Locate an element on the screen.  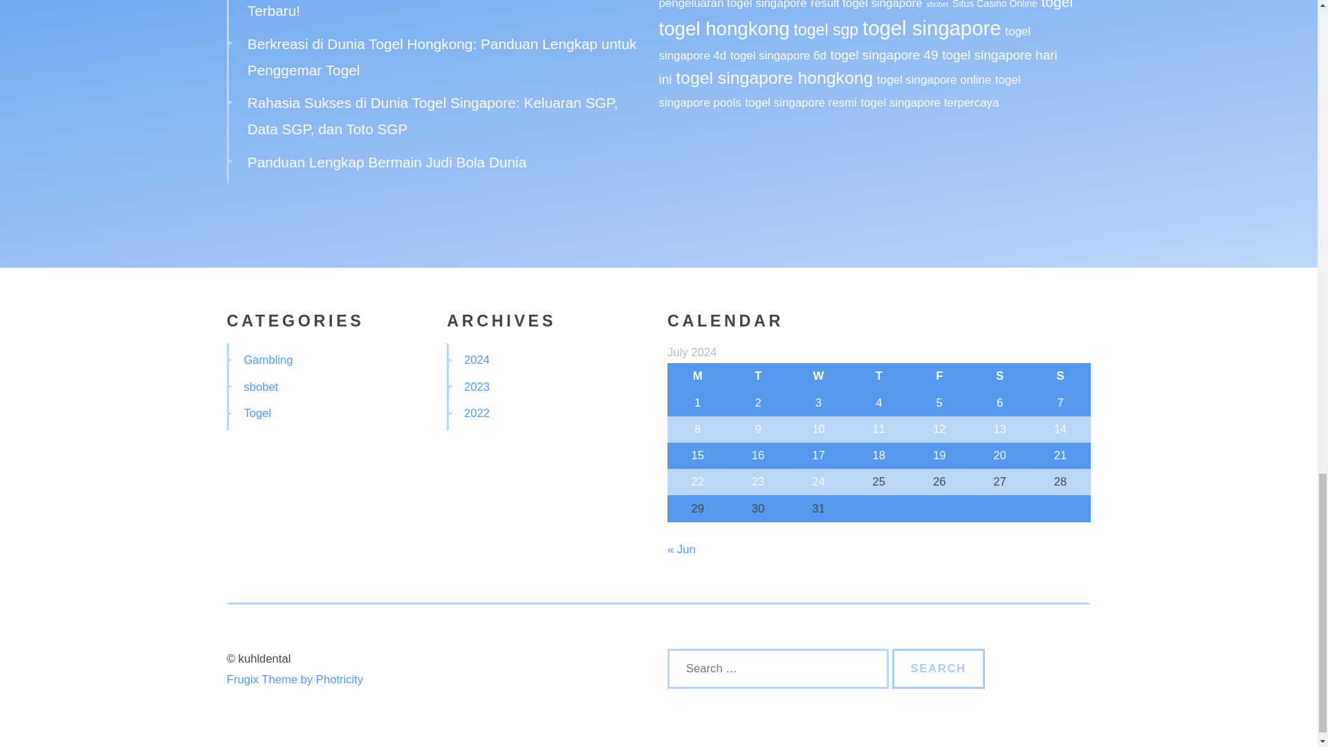
result togel singapore is located at coordinates (866, 5).